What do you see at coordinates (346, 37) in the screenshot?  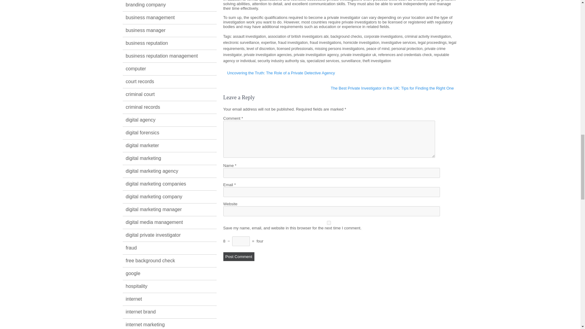 I see `background checks` at bounding box center [346, 37].